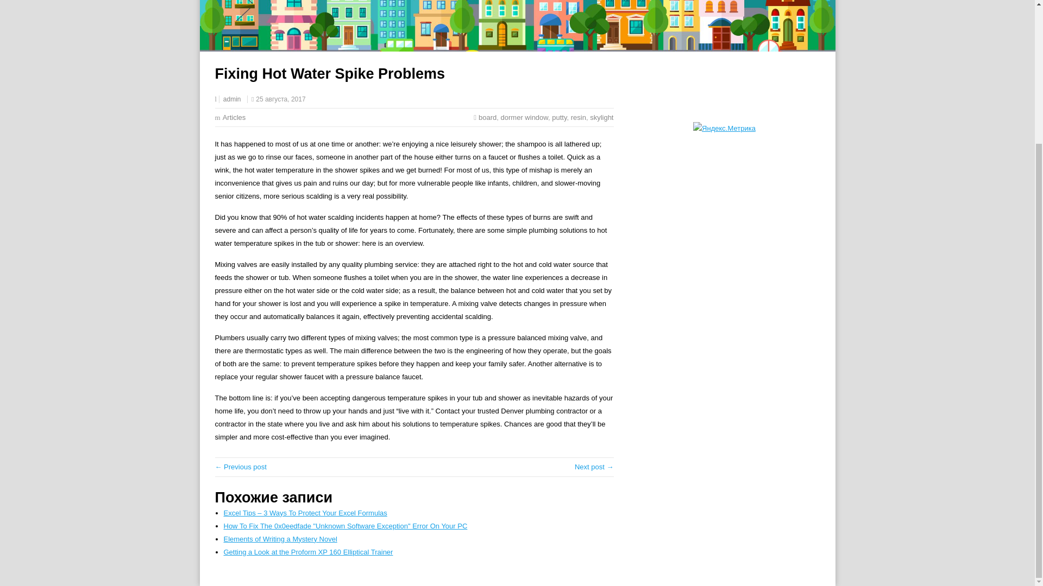 The image size is (1043, 586). Describe the element at coordinates (594, 467) in the screenshot. I see `What Are the Different Types of Interfacing Methods?` at that location.